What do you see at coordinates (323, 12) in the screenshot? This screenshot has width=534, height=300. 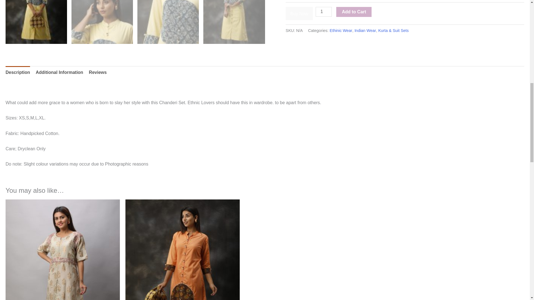 I see `1` at bounding box center [323, 12].